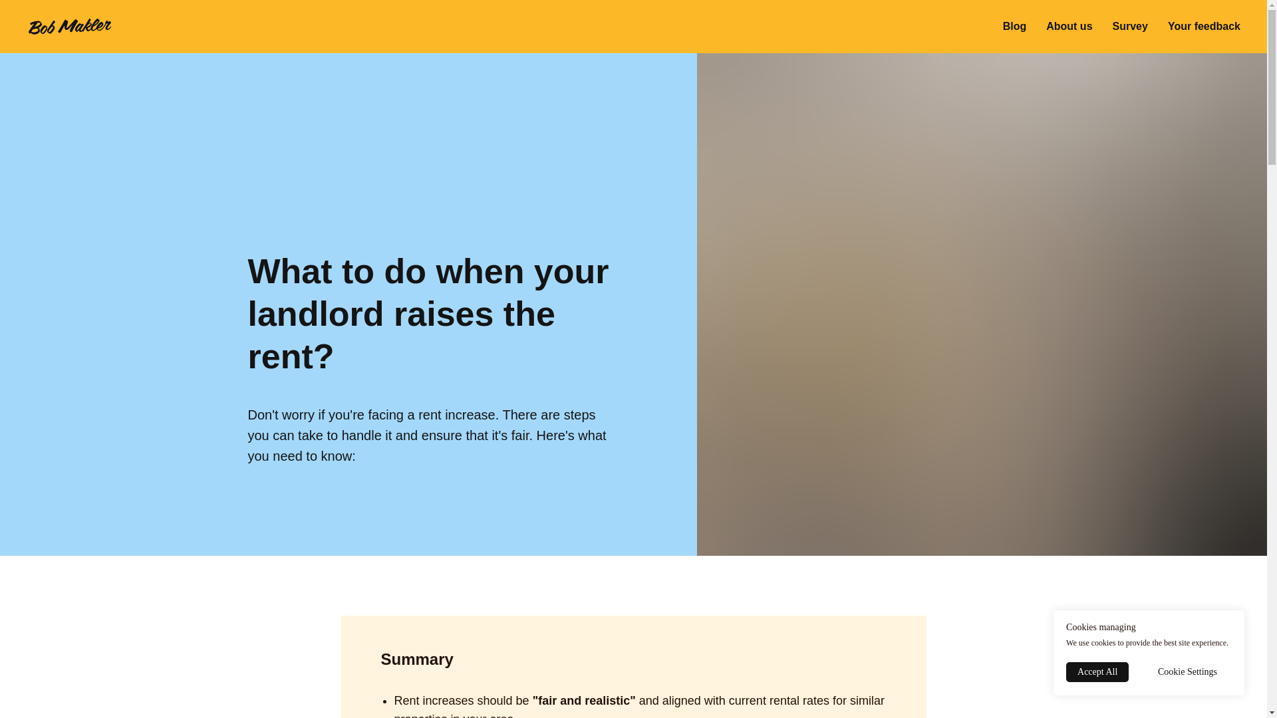 The image size is (1277, 718). What do you see at coordinates (1204, 26) in the screenshot?
I see `Your feedback` at bounding box center [1204, 26].